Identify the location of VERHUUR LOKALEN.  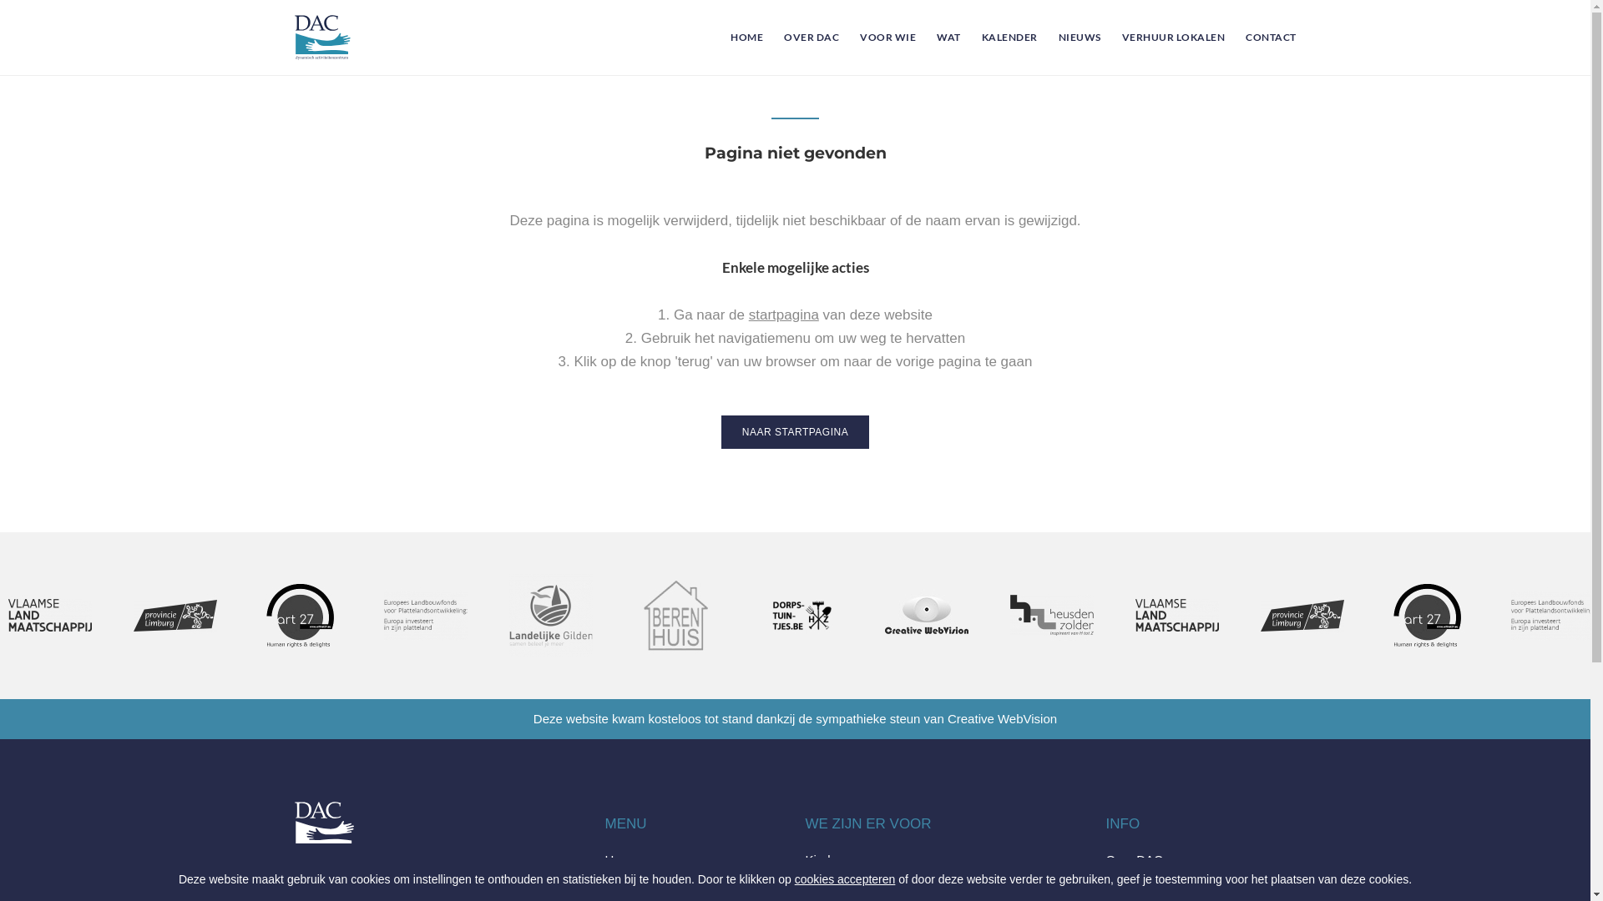
(1162, 38).